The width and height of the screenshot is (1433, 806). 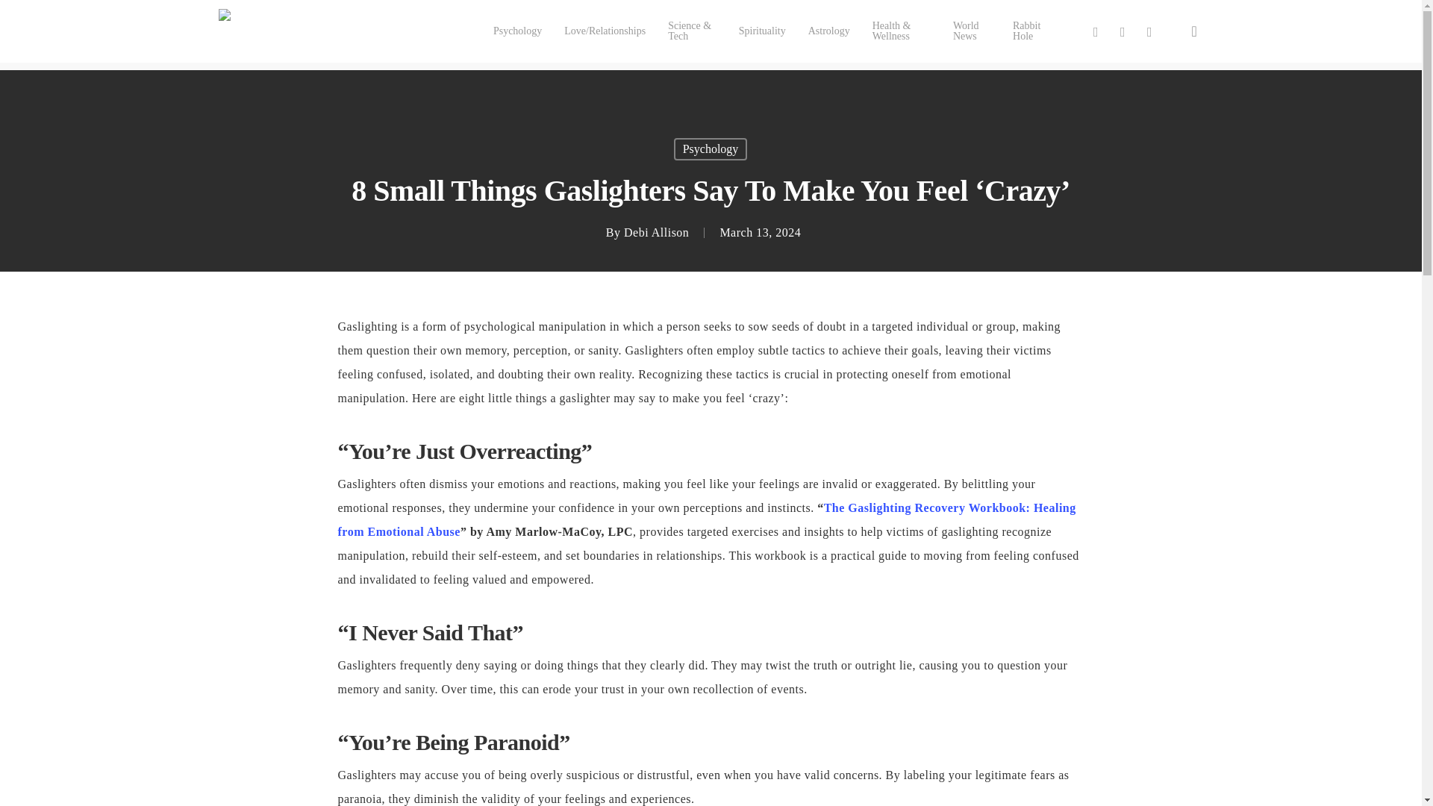 What do you see at coordinates (1149, 31) in the screenshot?
I see `Instagram` at bounding box center [1149, 31].